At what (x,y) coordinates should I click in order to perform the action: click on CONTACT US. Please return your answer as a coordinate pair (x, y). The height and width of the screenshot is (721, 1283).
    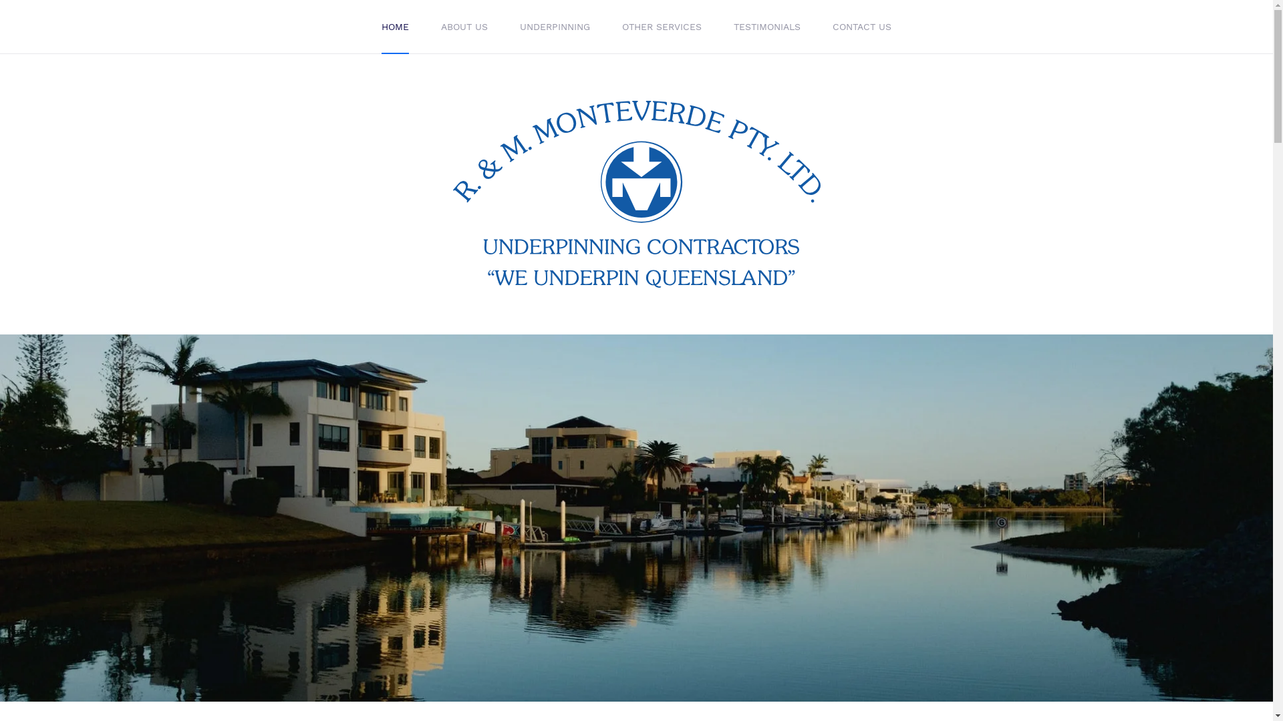
    Looking at the image, I should click on (862, 27).